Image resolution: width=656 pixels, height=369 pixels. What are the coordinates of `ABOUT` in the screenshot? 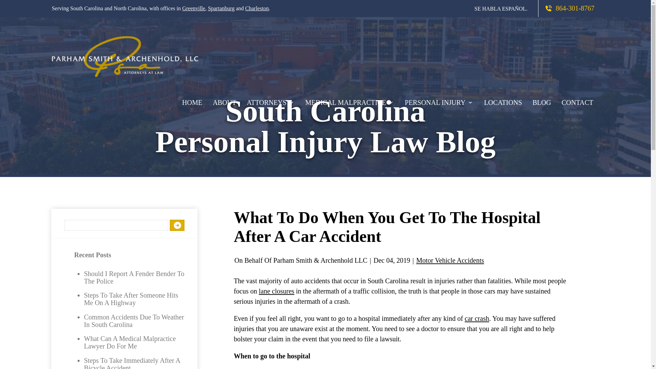 It's located at (224, 101).